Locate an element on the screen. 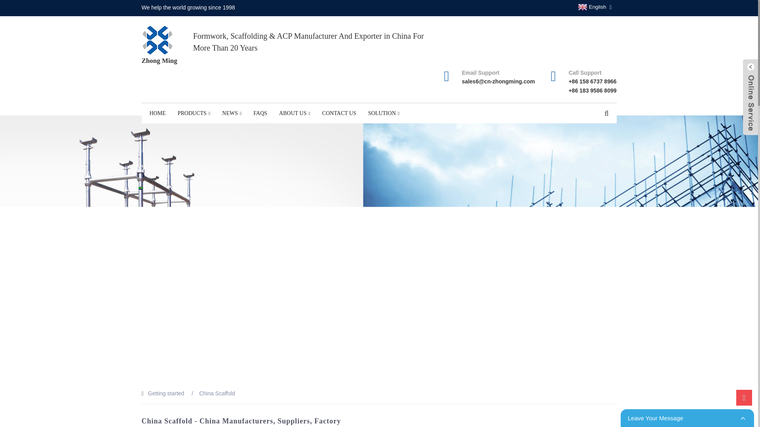 This screenshot has width=760, height=427. PRODUCTS is located at coordinates (194, 113).